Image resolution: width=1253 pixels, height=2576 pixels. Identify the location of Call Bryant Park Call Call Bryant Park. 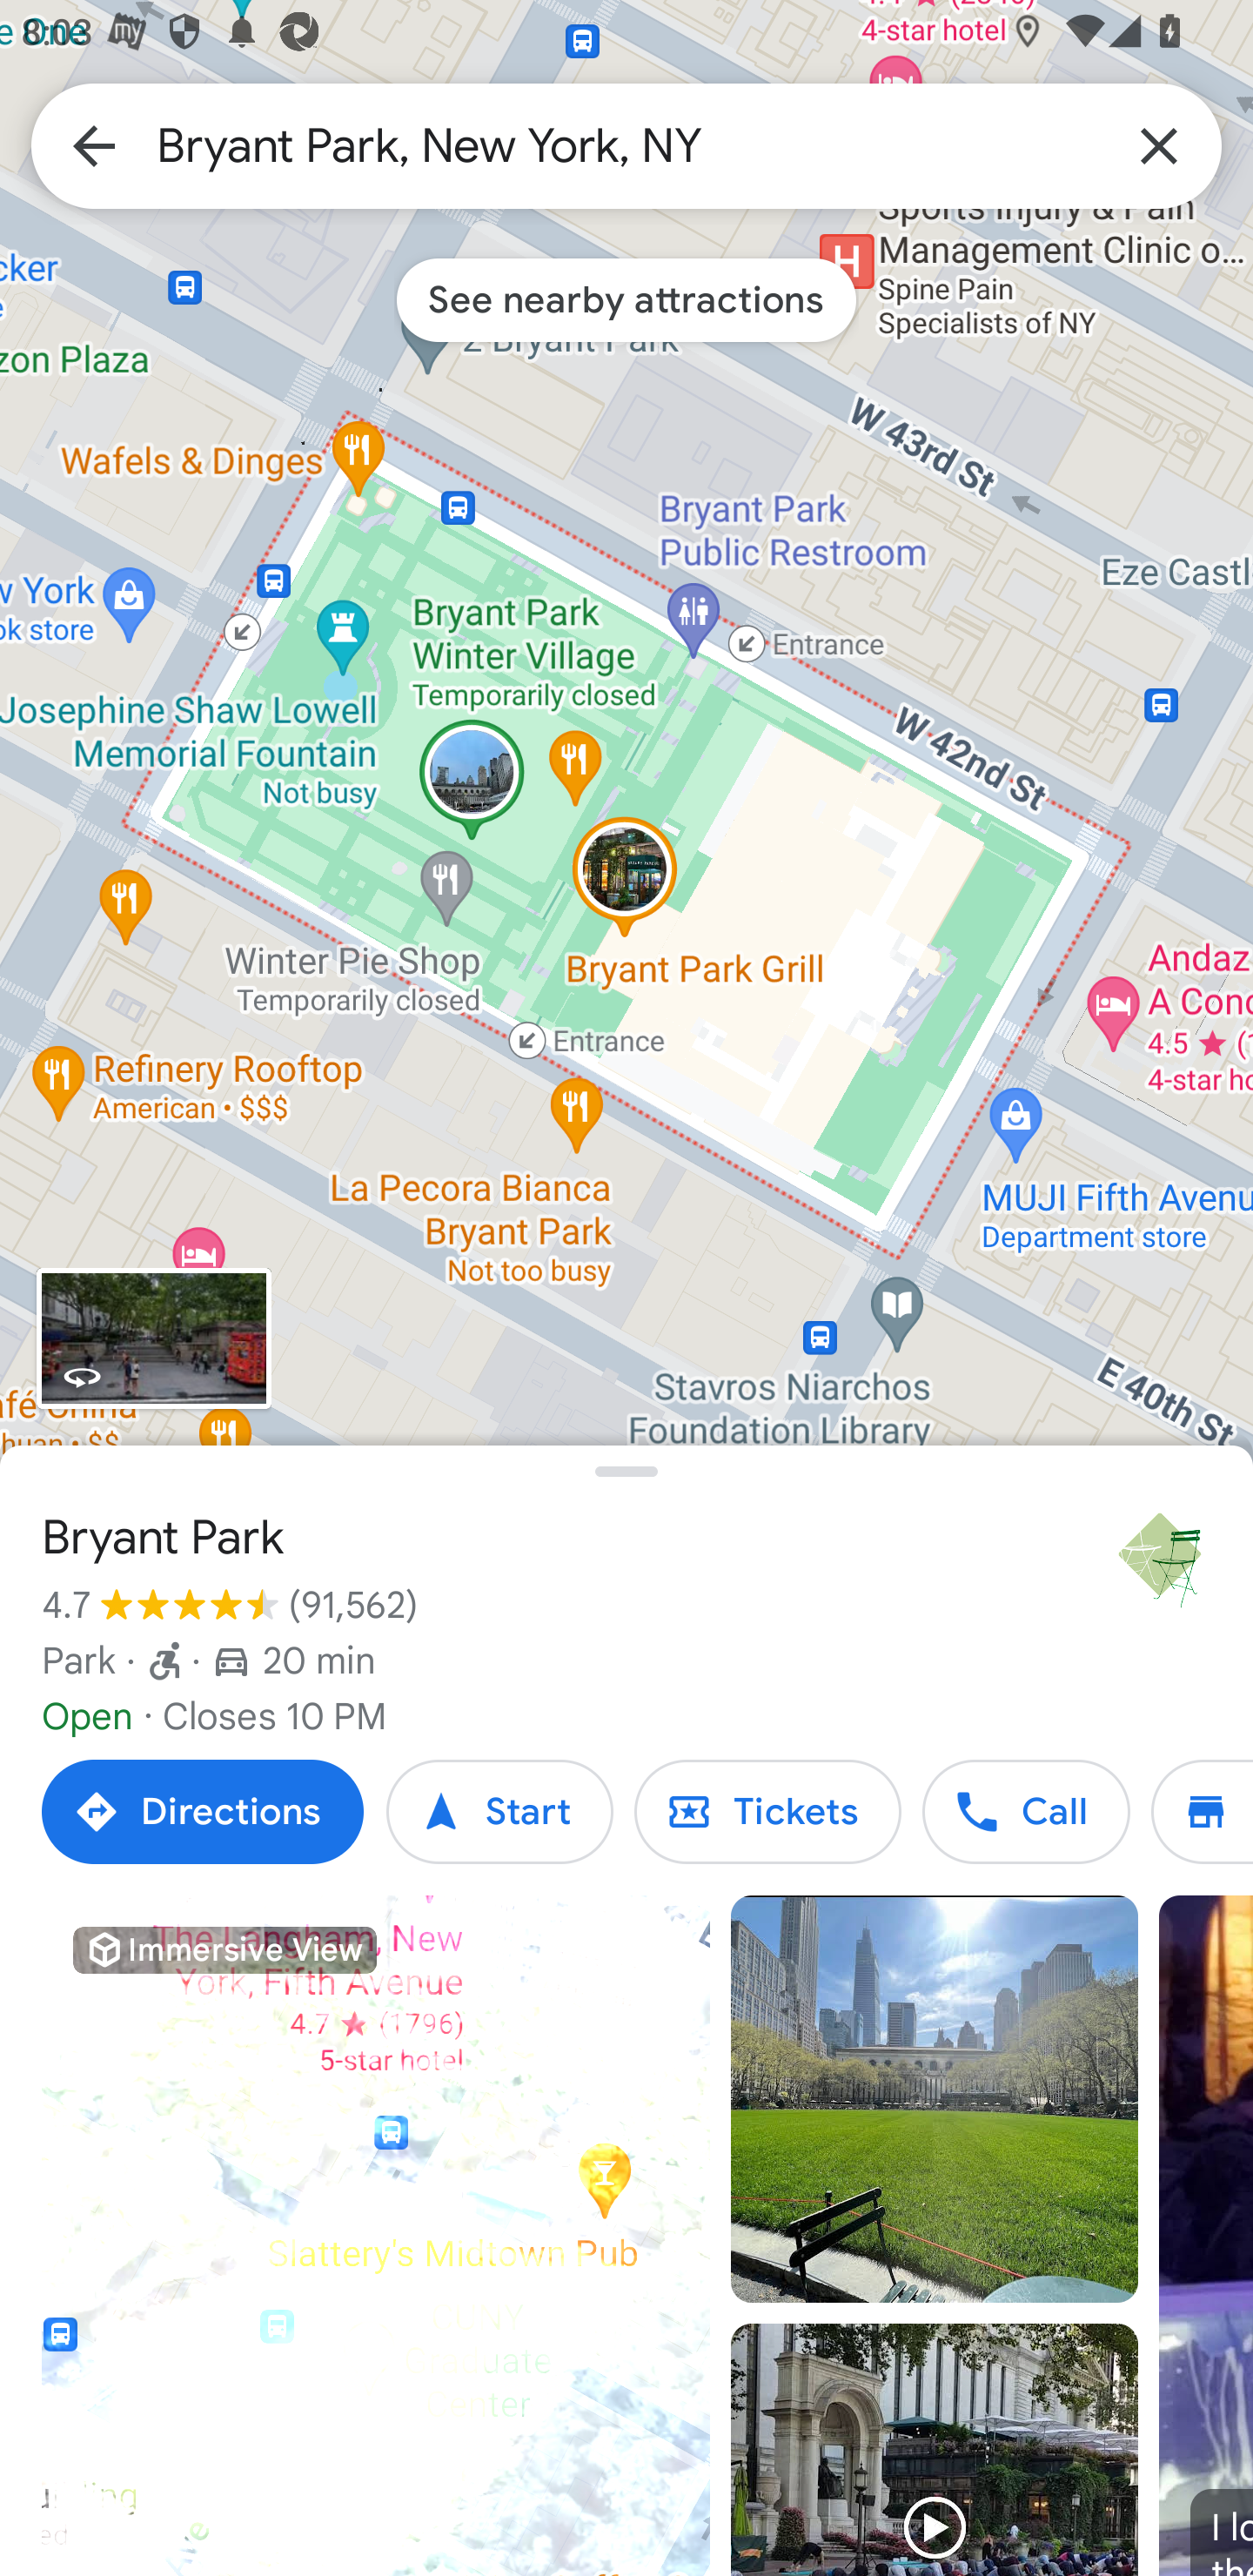
(1025, 1812).